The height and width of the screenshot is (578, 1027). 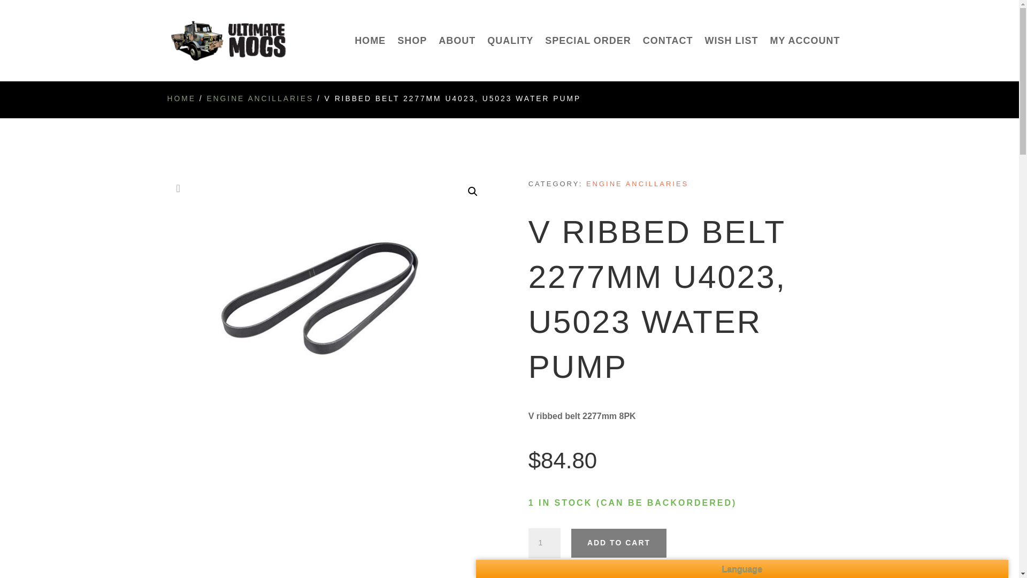 What do you see at coordinates (732, 59) in the screenshot?
I see `WISH LIST` at bounding box center [732, 59].